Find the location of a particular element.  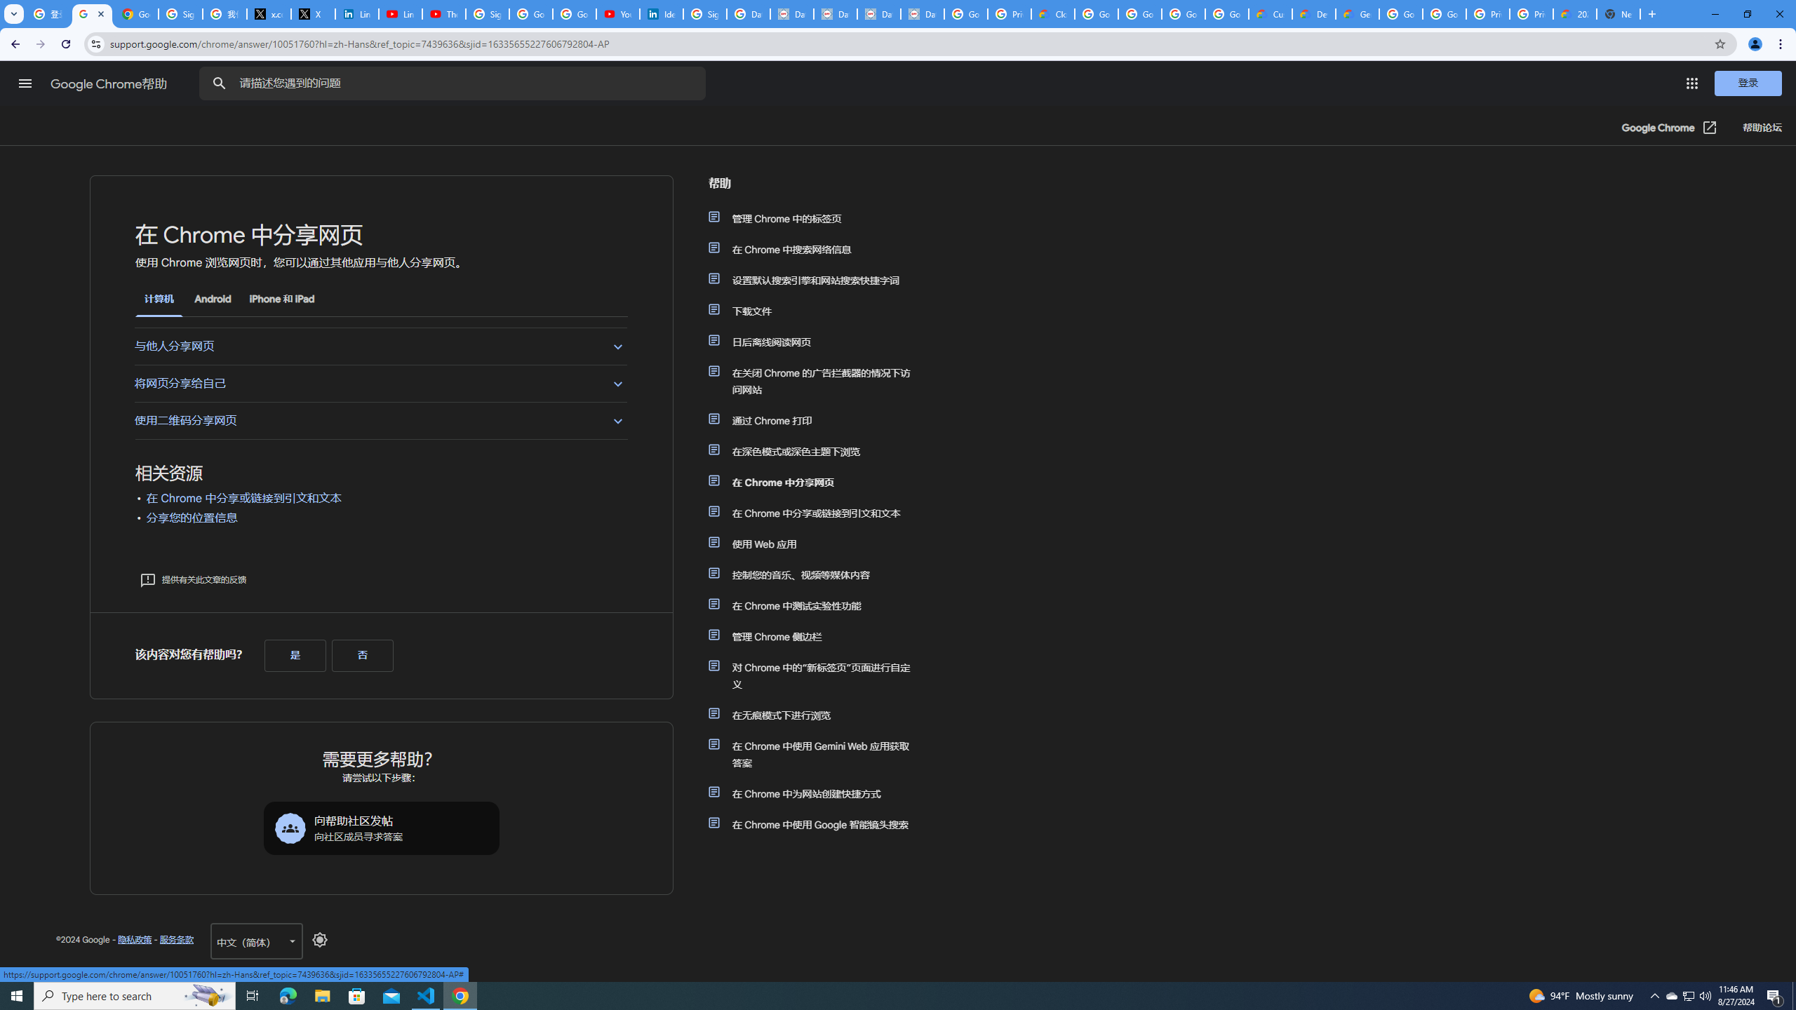

Data Privacy Framework is located at coordinates (791, 14).